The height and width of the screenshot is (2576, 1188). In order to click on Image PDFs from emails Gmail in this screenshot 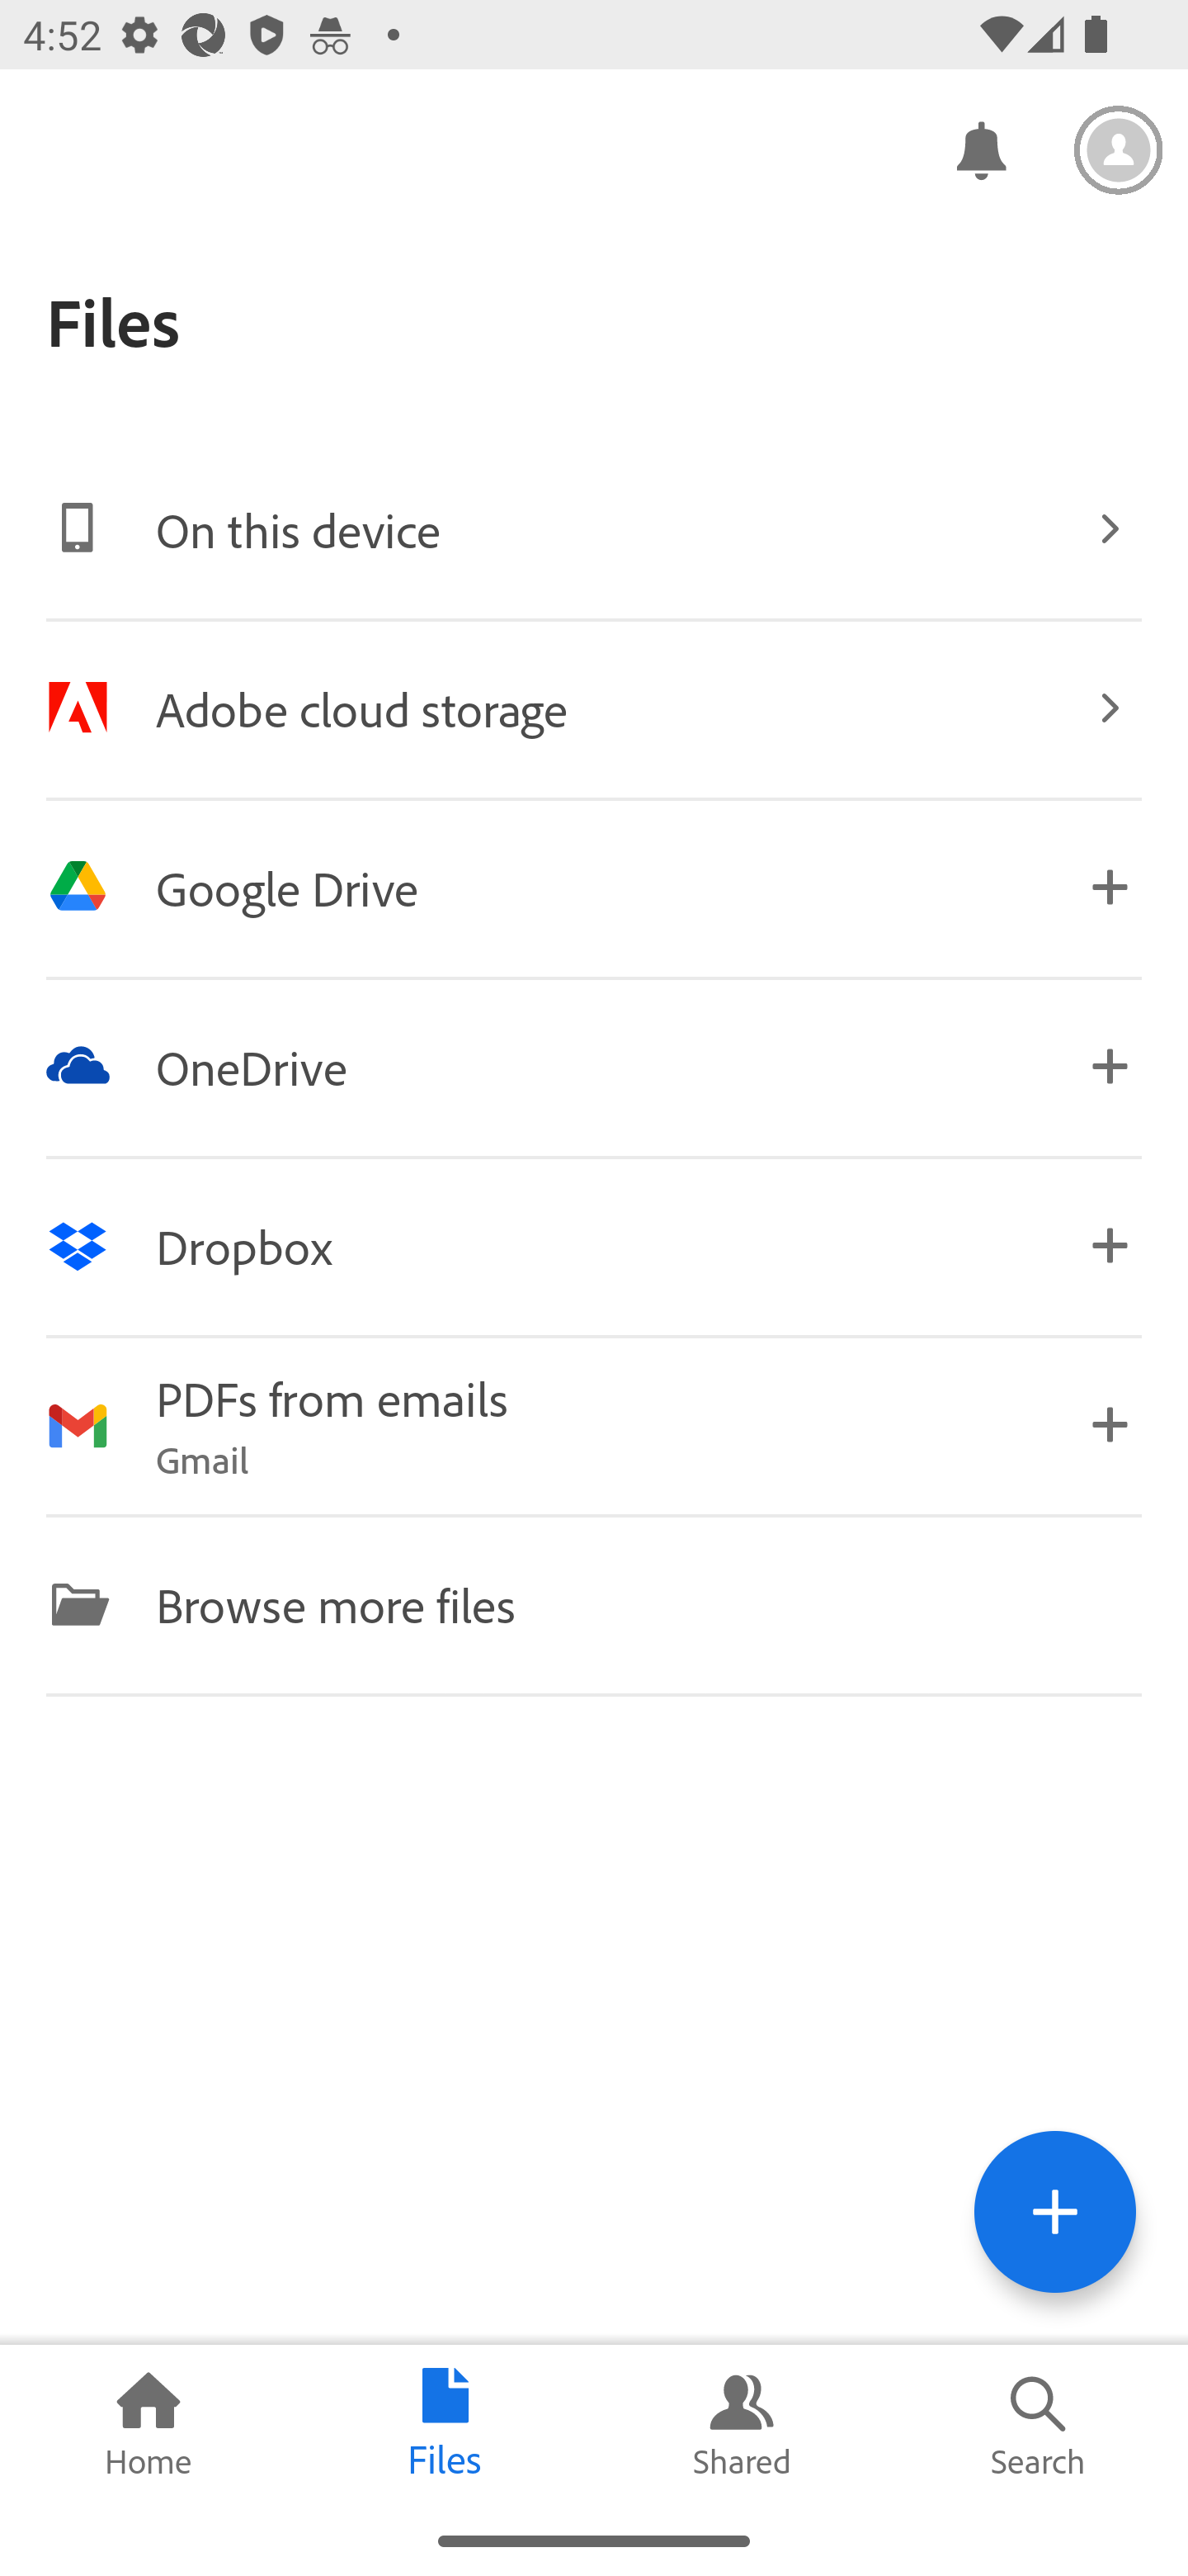, I will do `click(594, 1424)`.